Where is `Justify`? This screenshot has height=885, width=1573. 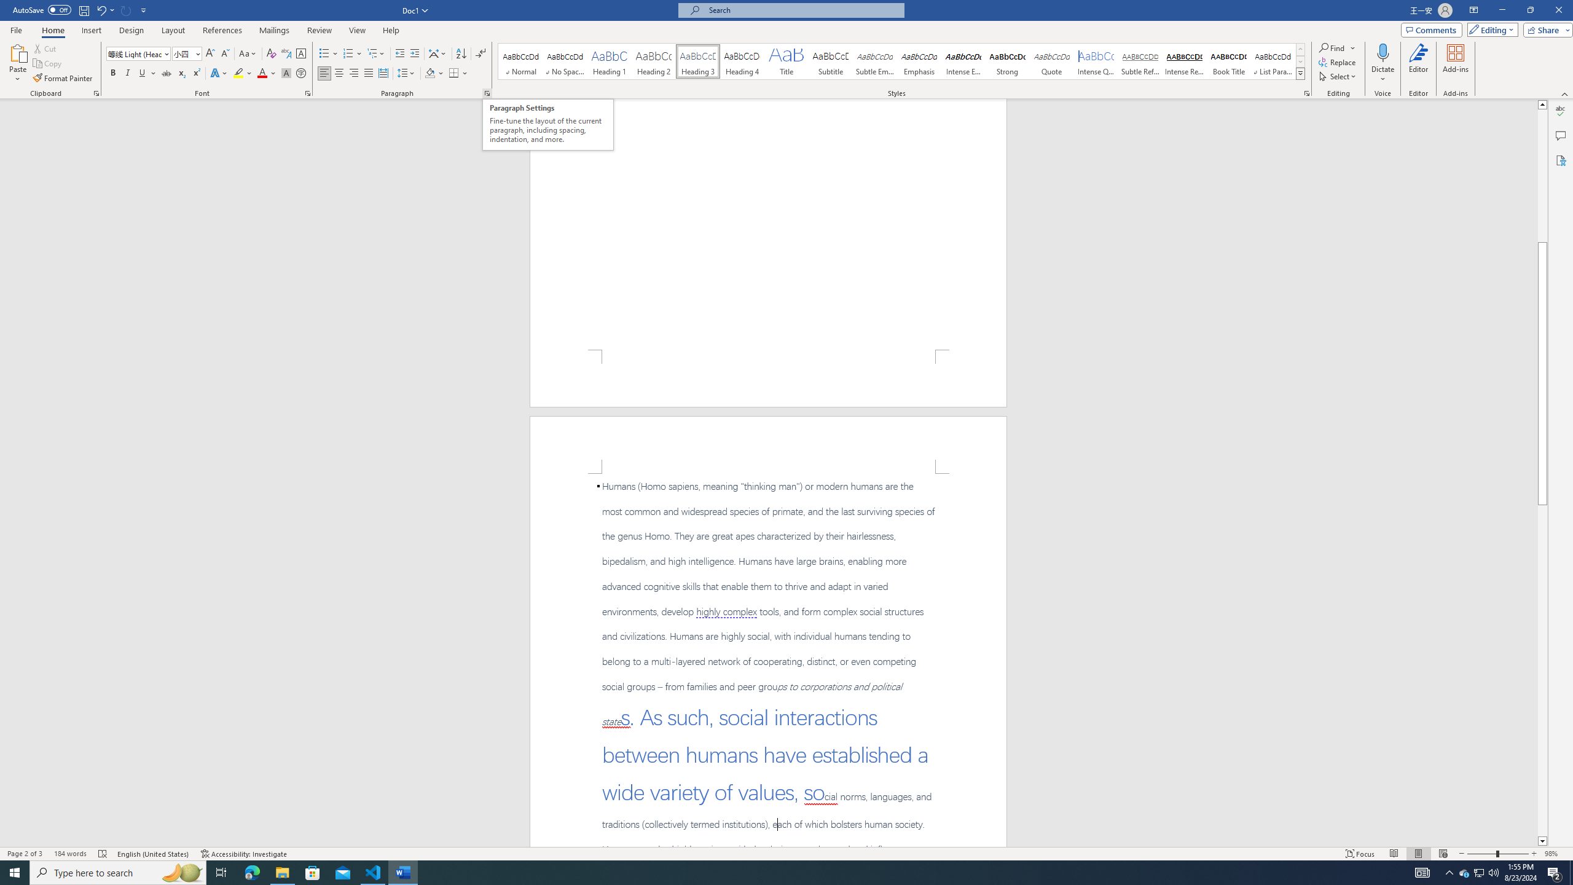
Justify is located at coordinates (369, 74).